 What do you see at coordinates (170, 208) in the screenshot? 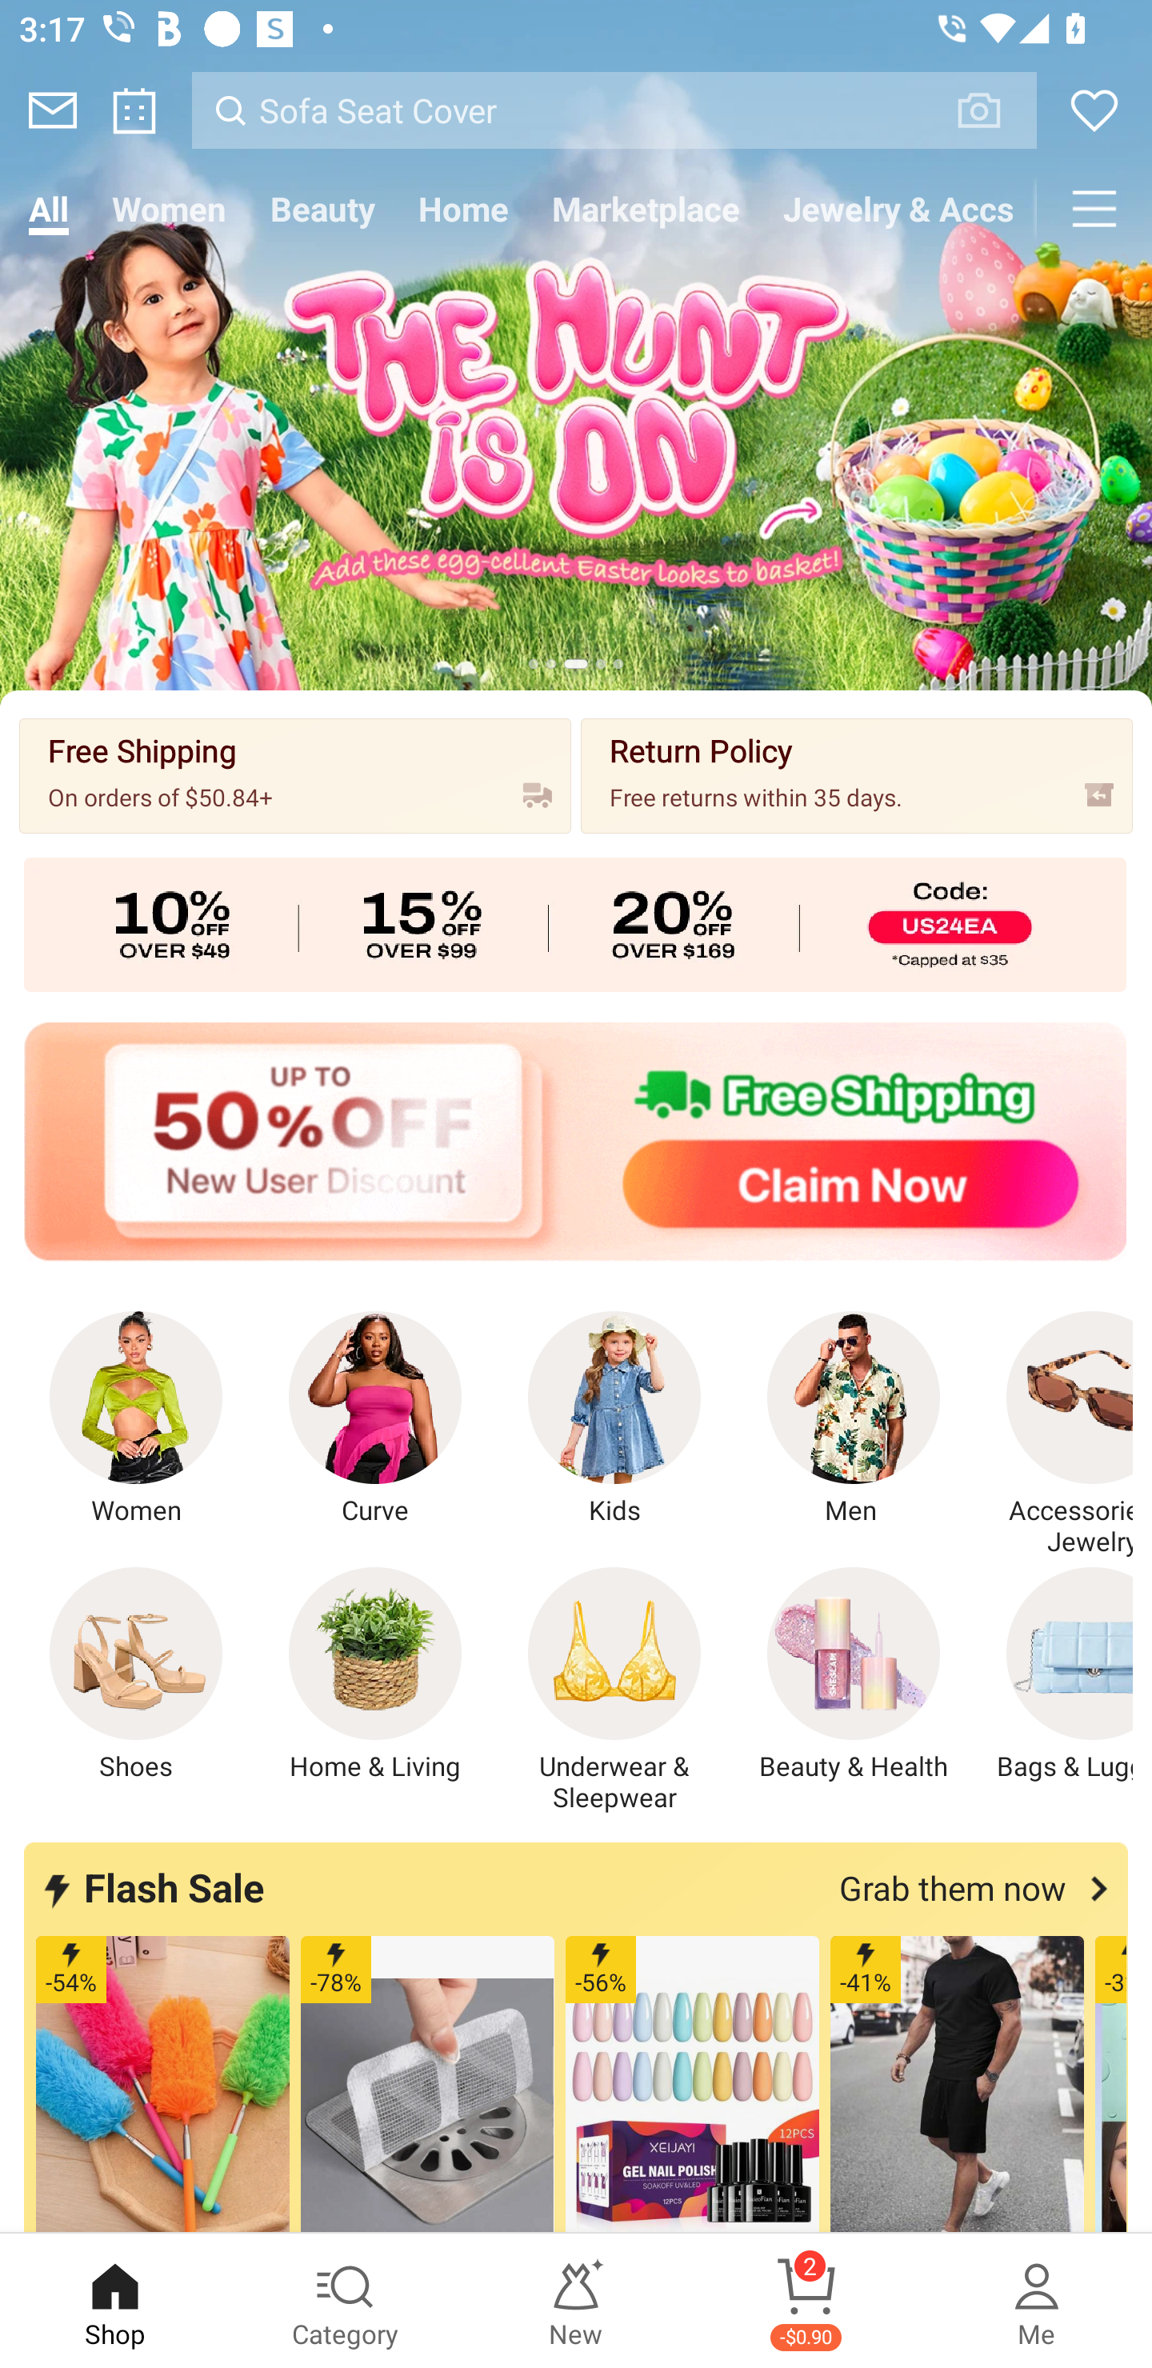
I see `Women` at bounding box center [170, 208].